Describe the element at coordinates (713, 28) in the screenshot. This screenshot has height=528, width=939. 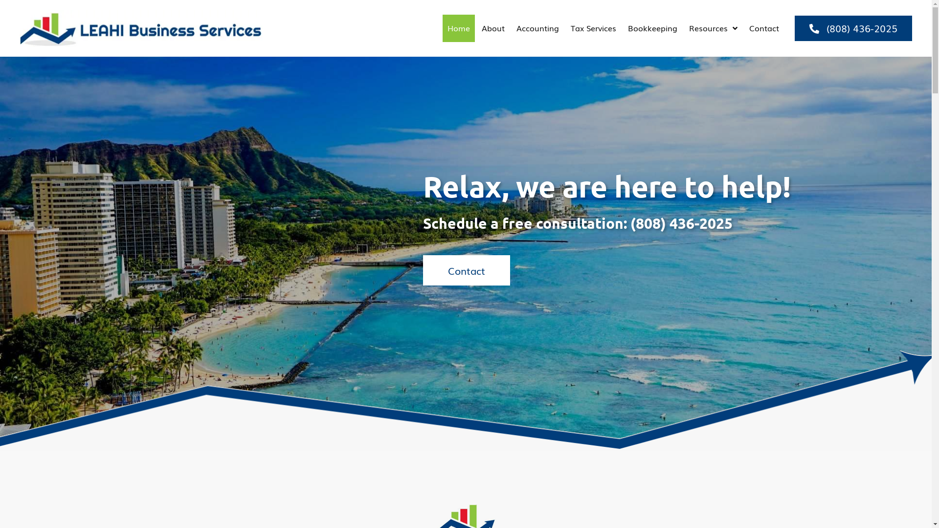
I see `Resources` at that location.